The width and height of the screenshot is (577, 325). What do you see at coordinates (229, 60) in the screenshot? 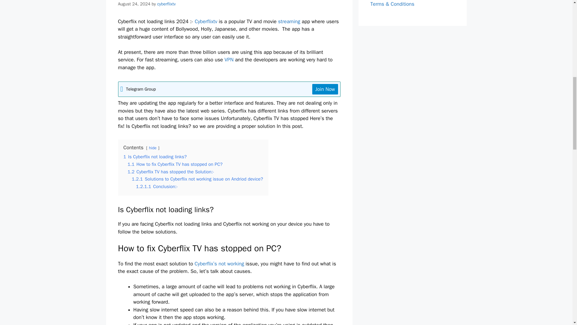
I see `VPN` at bounding box center [229, 60].